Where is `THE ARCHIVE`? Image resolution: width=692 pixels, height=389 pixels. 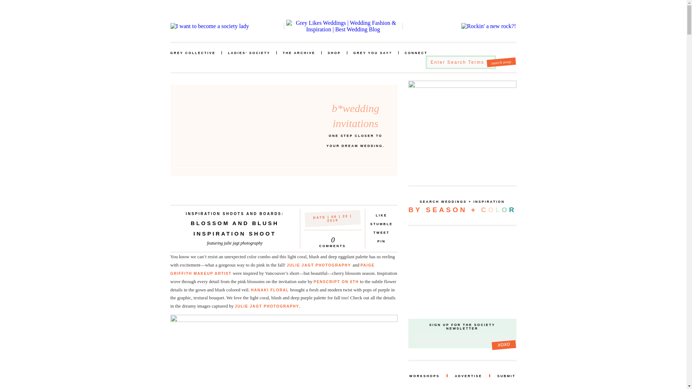 THE ARCHIVE is located at coordinates (298, 53).